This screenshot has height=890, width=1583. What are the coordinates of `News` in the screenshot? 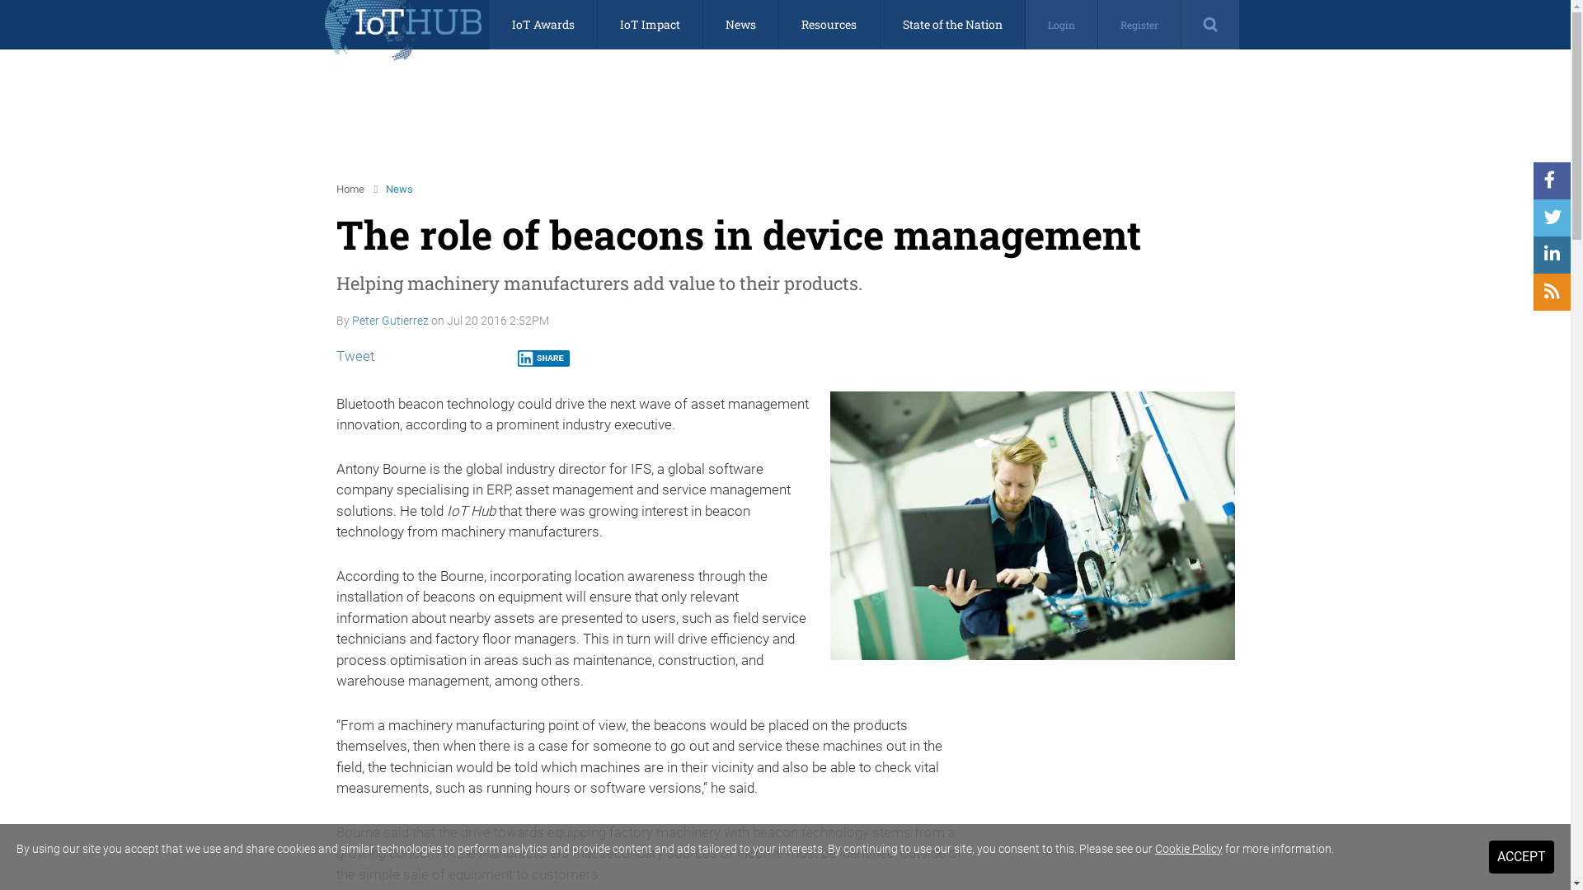 It's located at (399, 190).